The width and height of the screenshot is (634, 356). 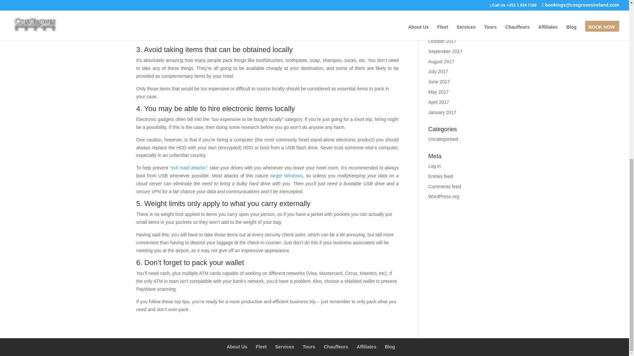 I want to click on August 2017, so click(x=441, y=62).